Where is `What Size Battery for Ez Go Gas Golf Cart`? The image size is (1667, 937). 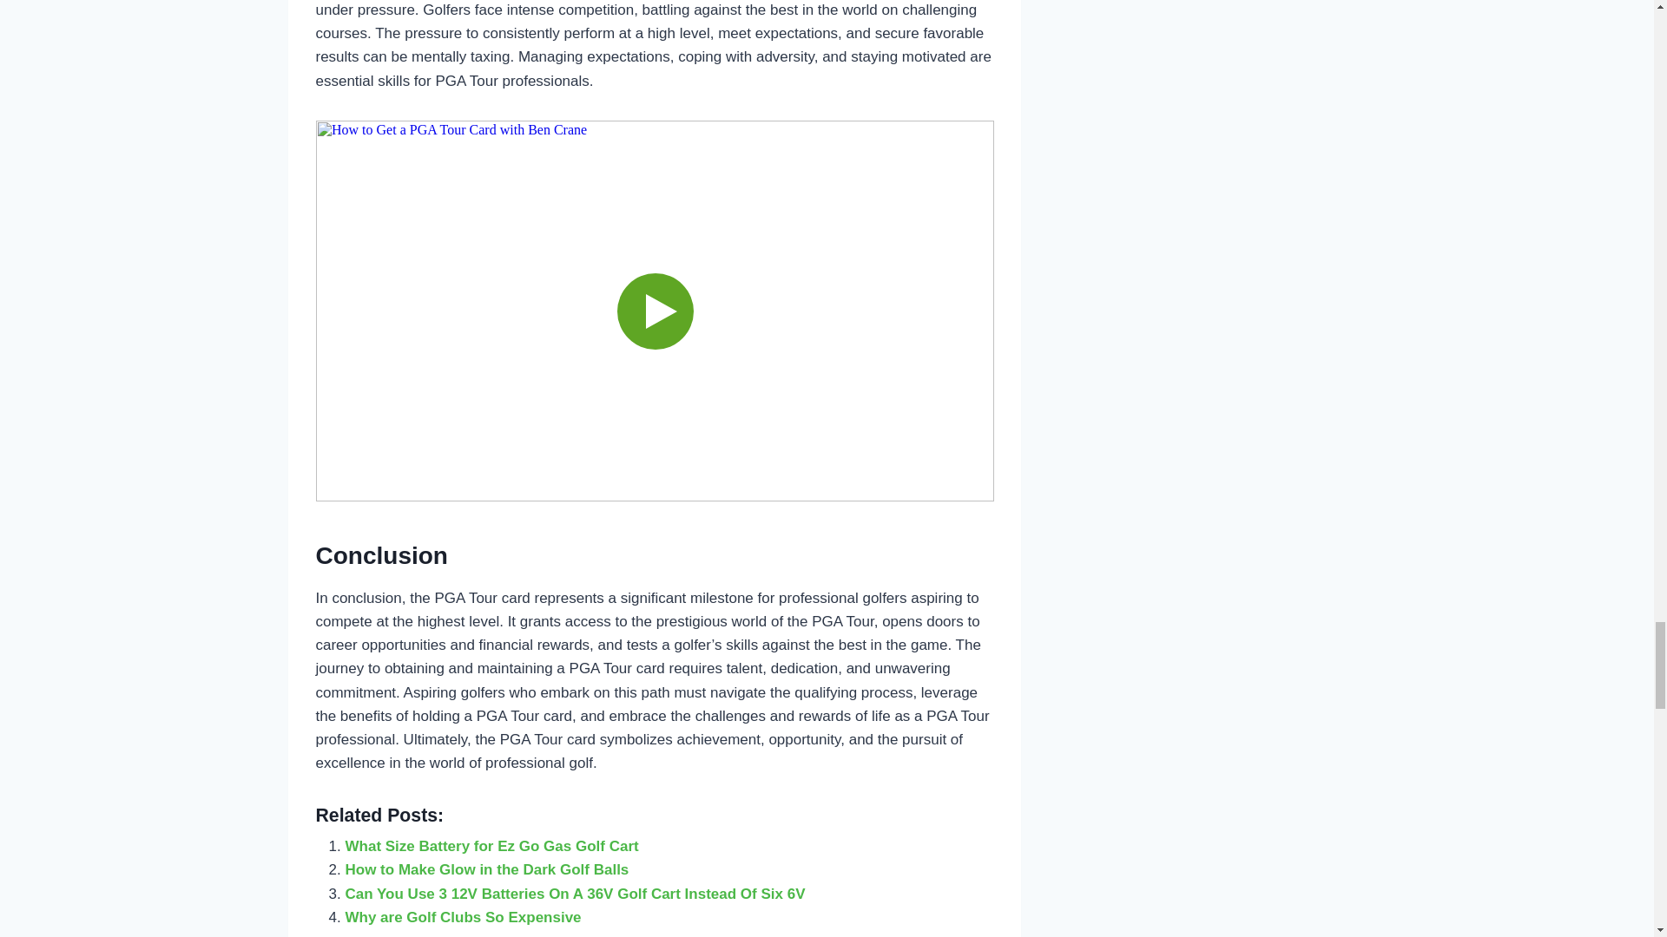
What Size Battery for Ez Go Gas Golf Cart is located at coordinates (491, 845).